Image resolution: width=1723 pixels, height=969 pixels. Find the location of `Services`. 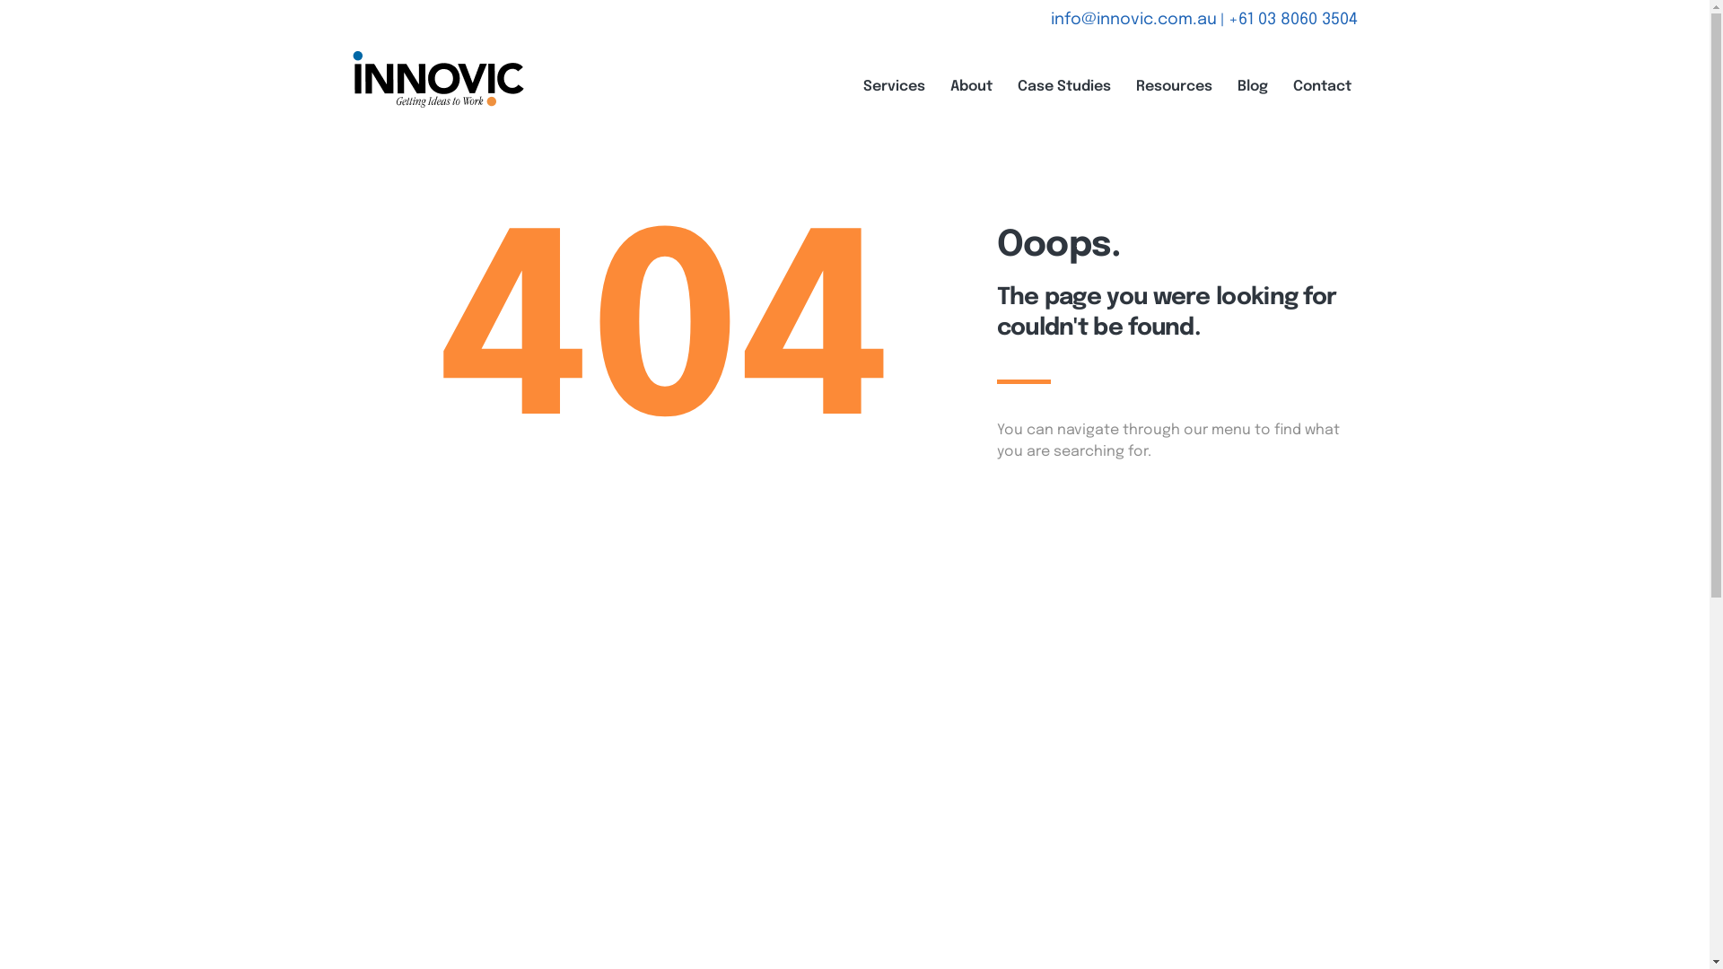

Services is located at coordinates (894, 87).